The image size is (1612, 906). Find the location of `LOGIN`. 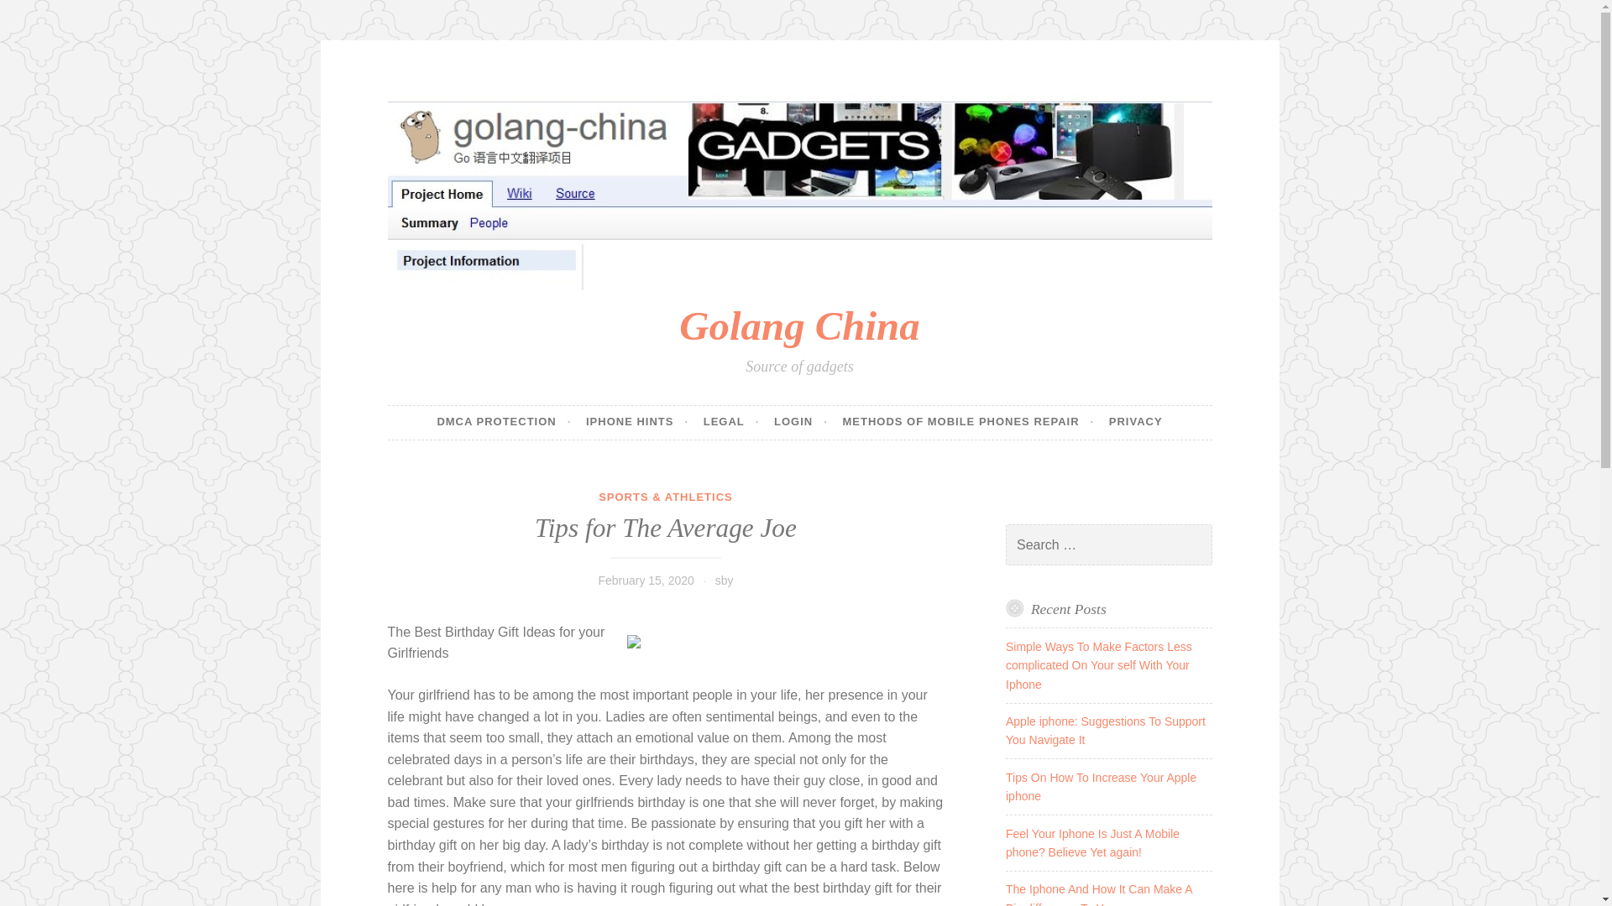

LOGIN is located at coordinates (801, 422).